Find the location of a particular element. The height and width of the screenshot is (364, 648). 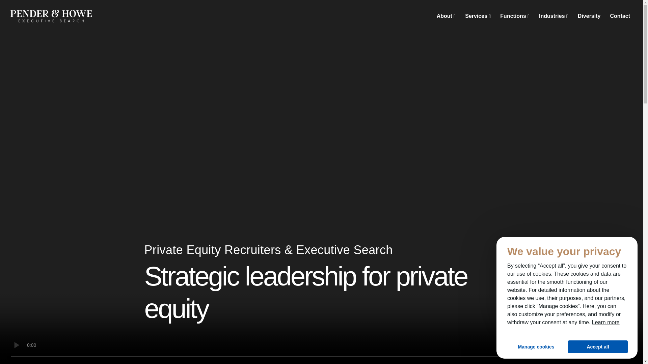

Diversity is located at coordinates (589, 16).